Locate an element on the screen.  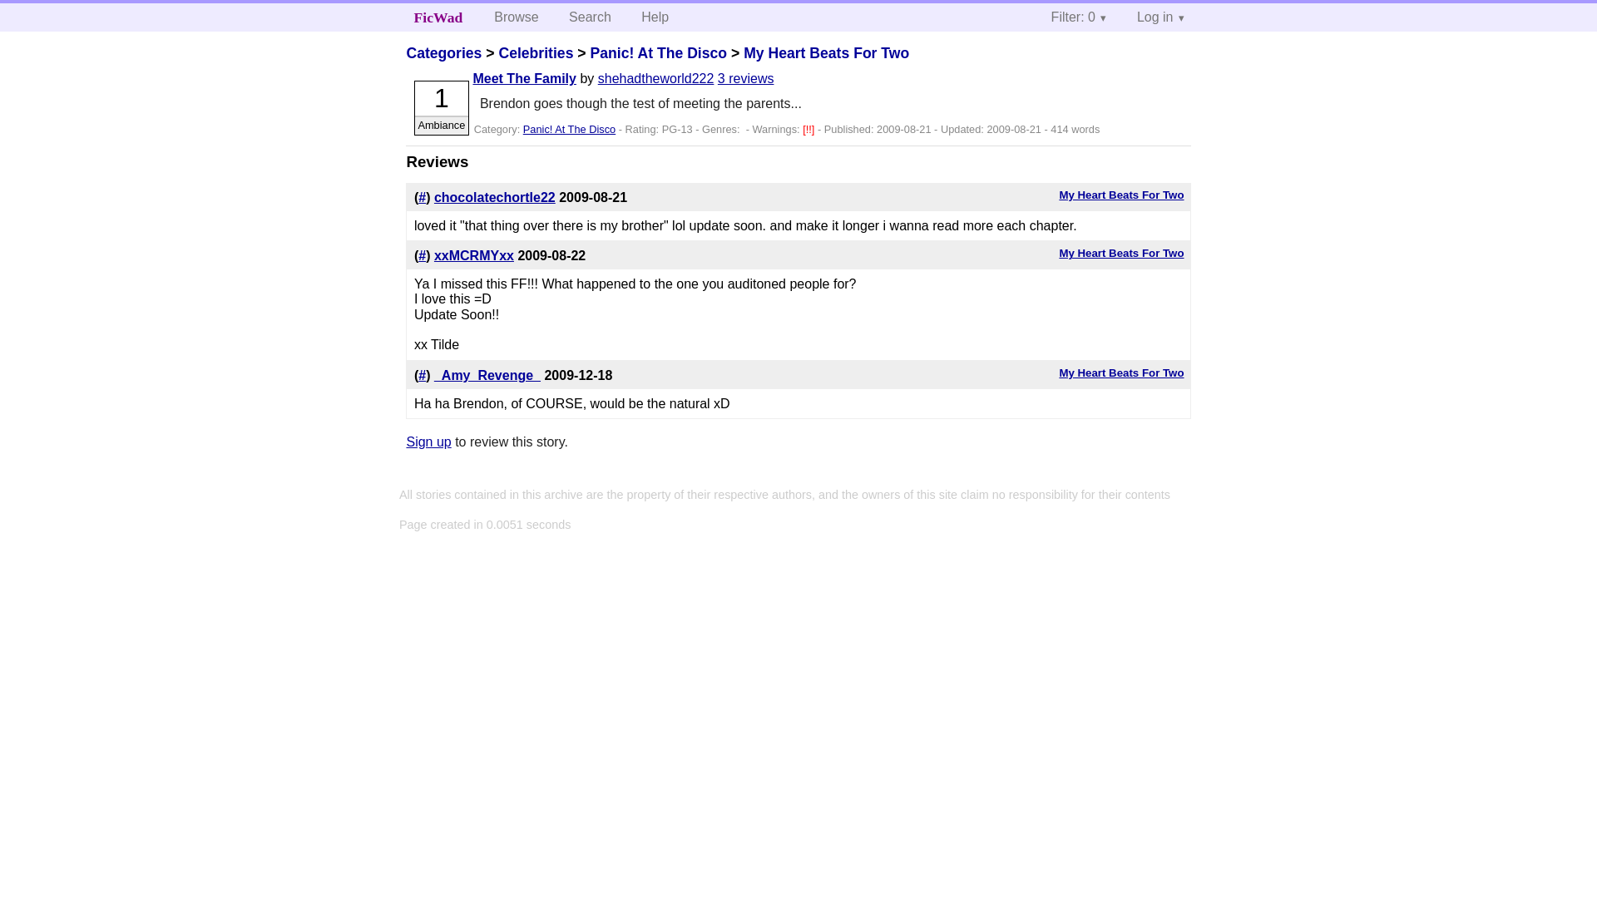
chocolatechortle22 is located at coordinates (495, 197).